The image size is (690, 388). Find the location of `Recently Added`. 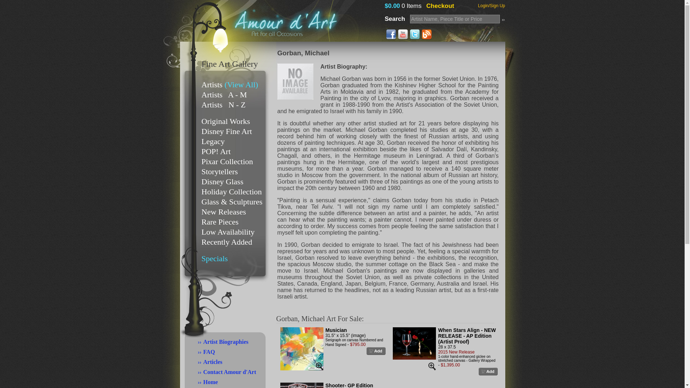

Recently Added is located at coordinates (226, 241).